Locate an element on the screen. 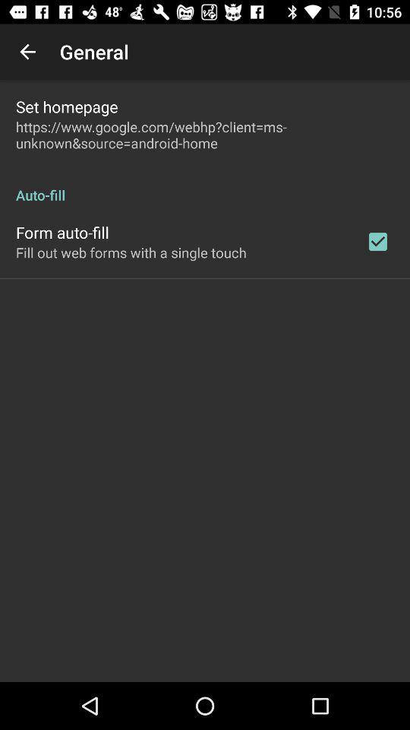  turn off the icon to the left of the general is located at coordinates (27, 52).